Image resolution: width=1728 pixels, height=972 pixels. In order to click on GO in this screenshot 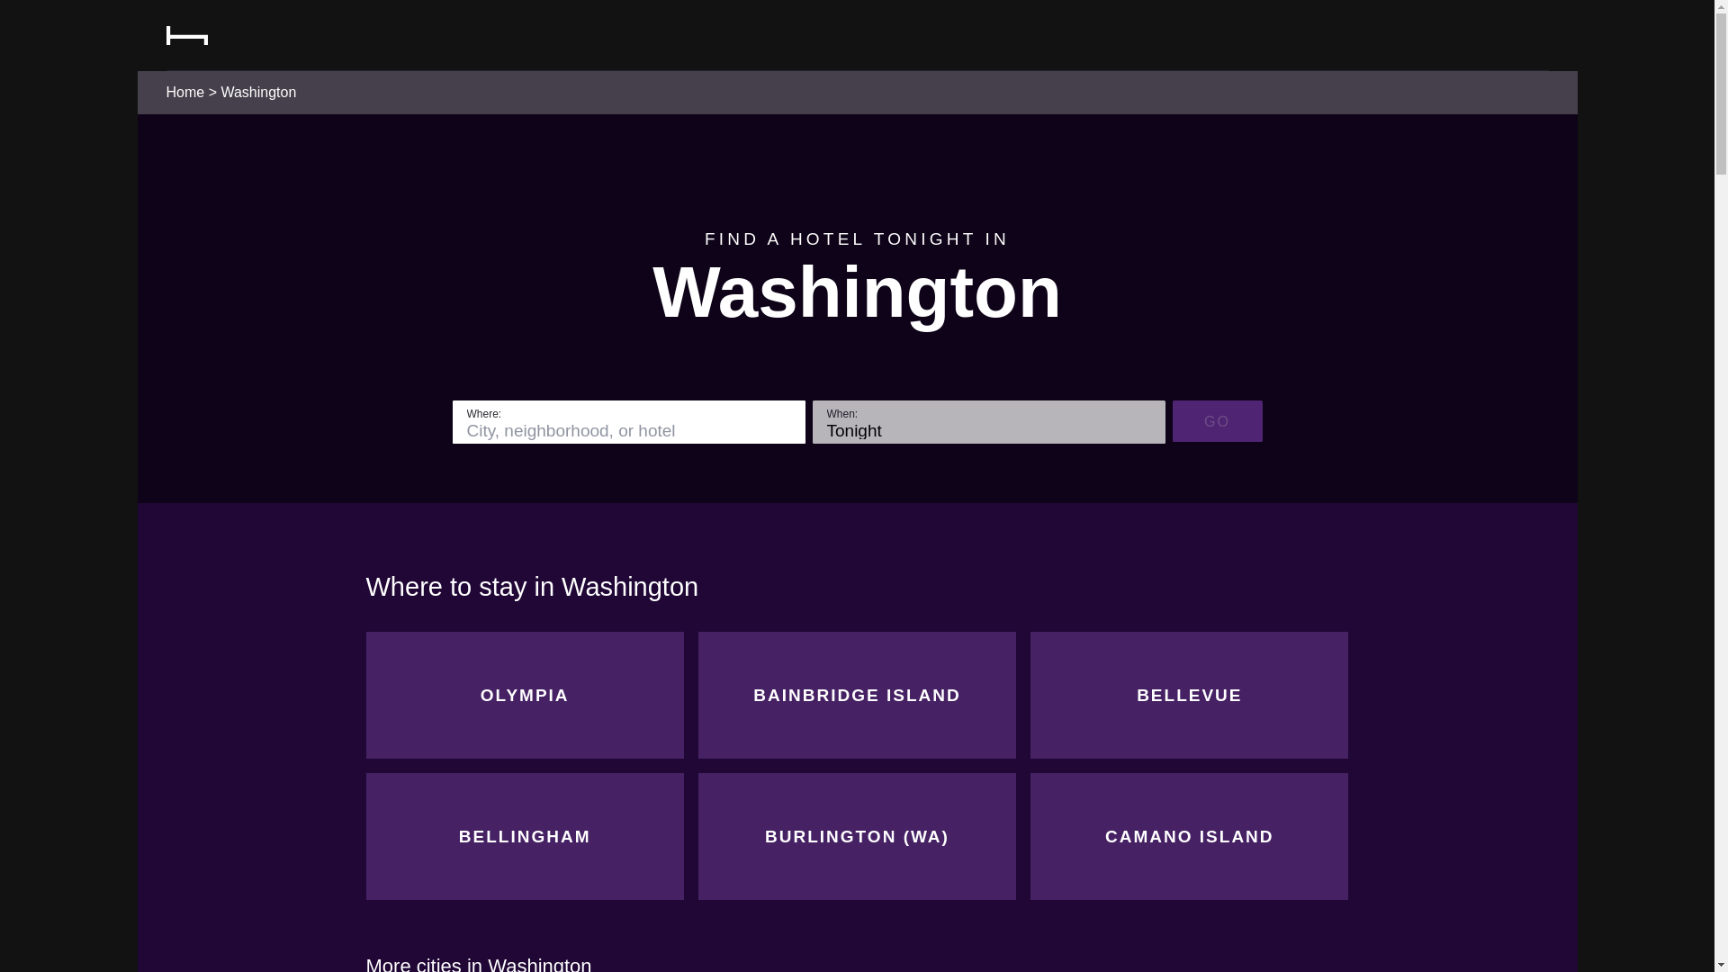, I will do `click(1216, 421)`.